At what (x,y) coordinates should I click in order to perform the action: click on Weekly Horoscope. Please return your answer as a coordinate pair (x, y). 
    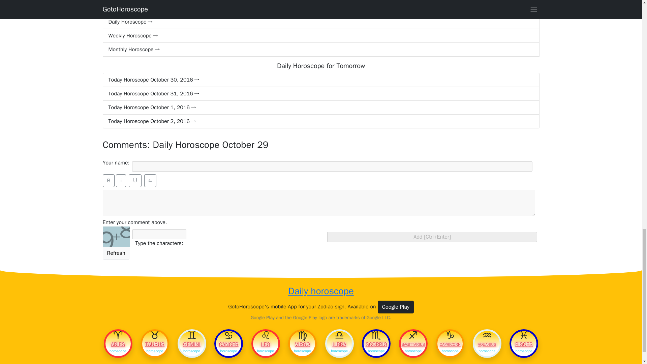
    Looking at the image, I should click on (320, 36).